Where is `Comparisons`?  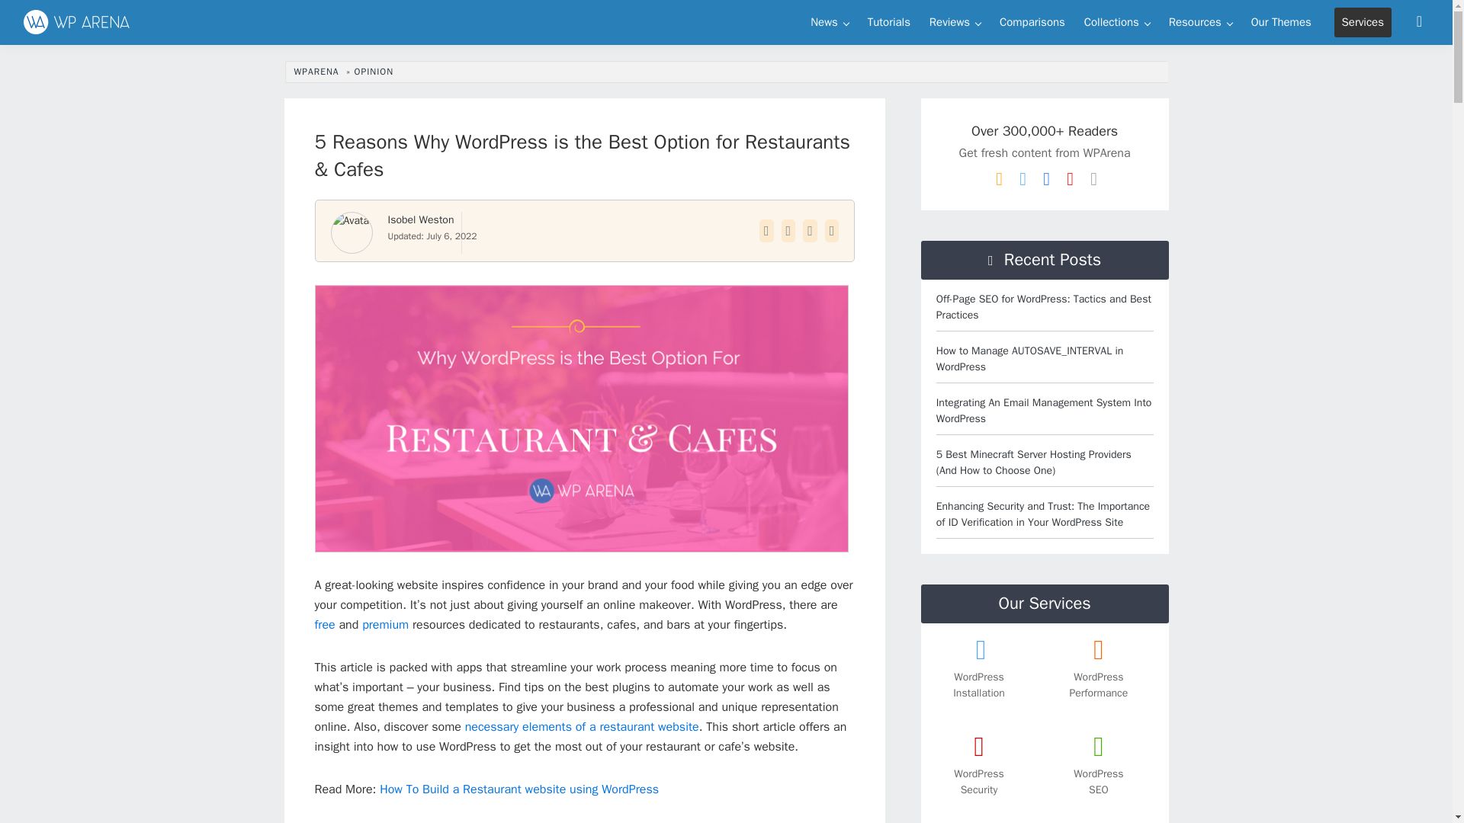
Comparisons is located at coordinates (1032, 21).